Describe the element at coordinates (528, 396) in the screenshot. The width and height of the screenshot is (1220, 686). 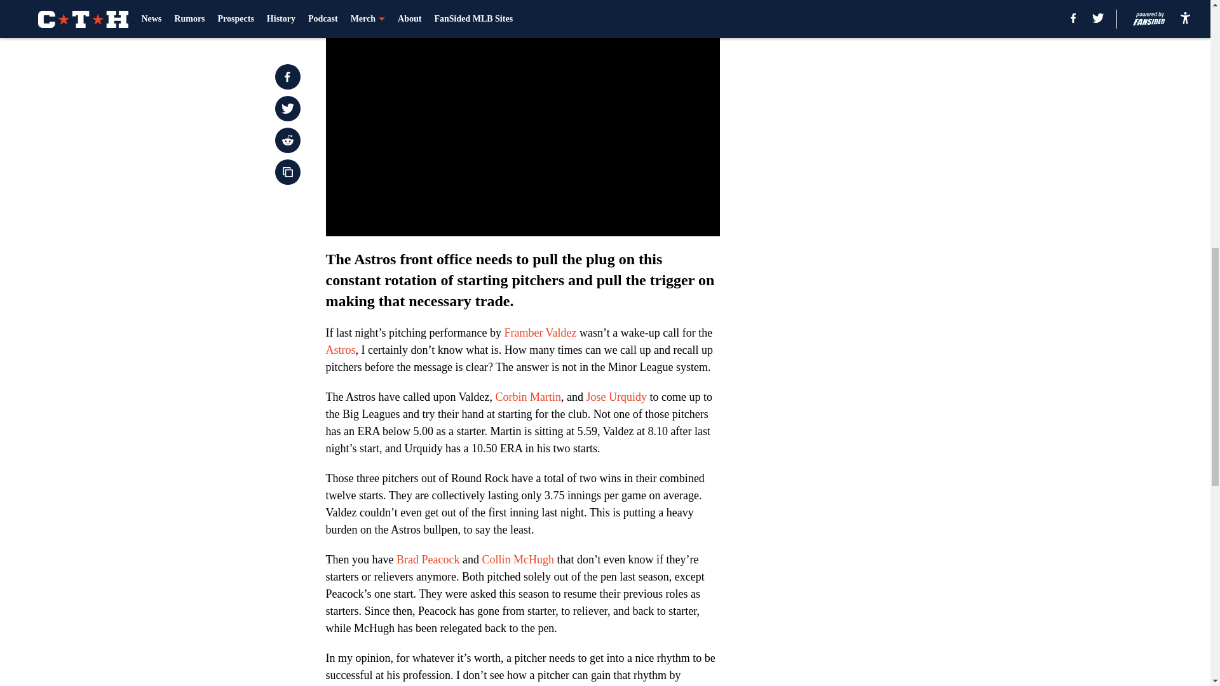
I see `Corbin Martin` at that location.